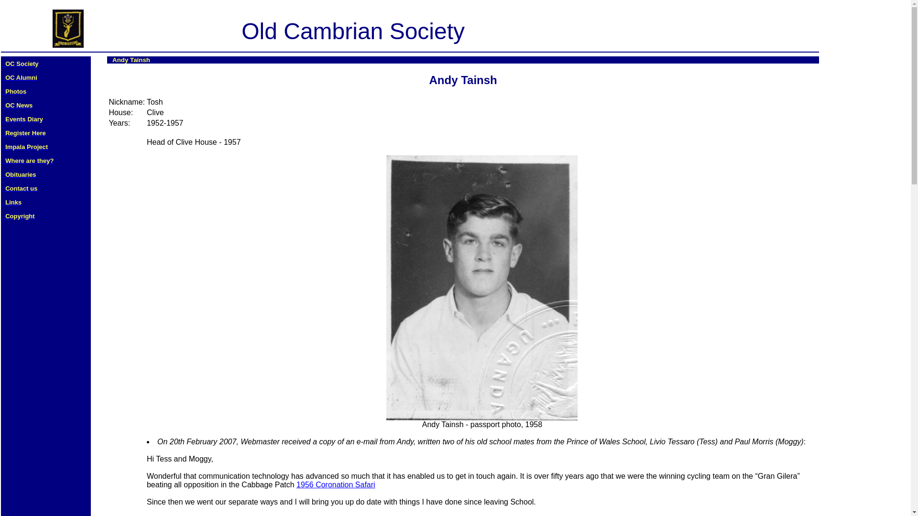 This screenshot has height=516, width=918. Describe the element at coordinates (336, 484) in the screenshot. I see `1956 Coronation Safari` at that location.